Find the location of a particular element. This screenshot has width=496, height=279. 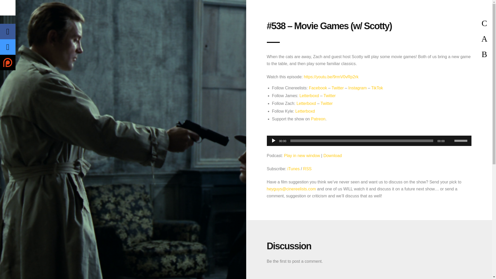

Instagram is located at coordinates (357, 88).